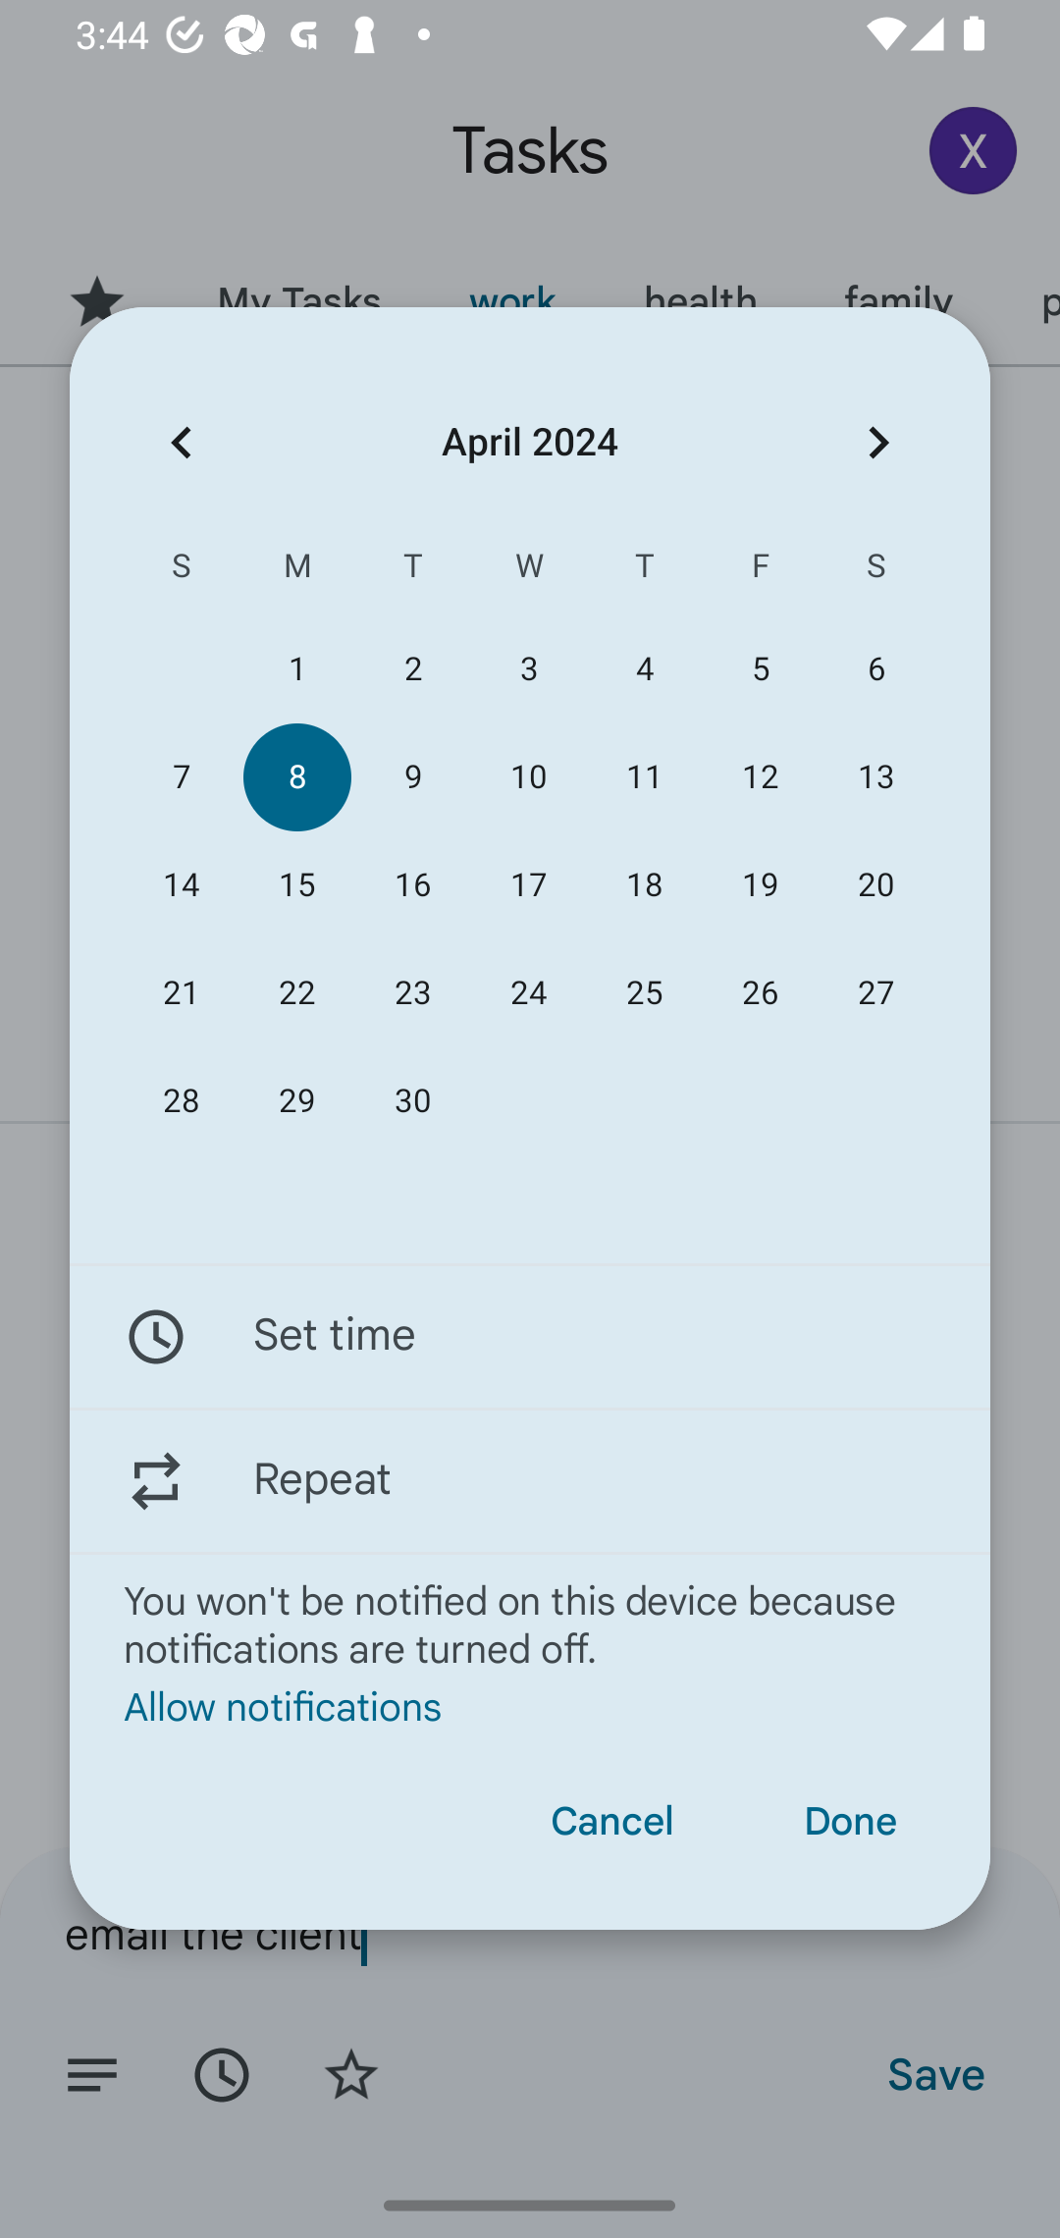 This screenshot has height=2238, width=1060. I want to click on Next month, so click(878, 443).